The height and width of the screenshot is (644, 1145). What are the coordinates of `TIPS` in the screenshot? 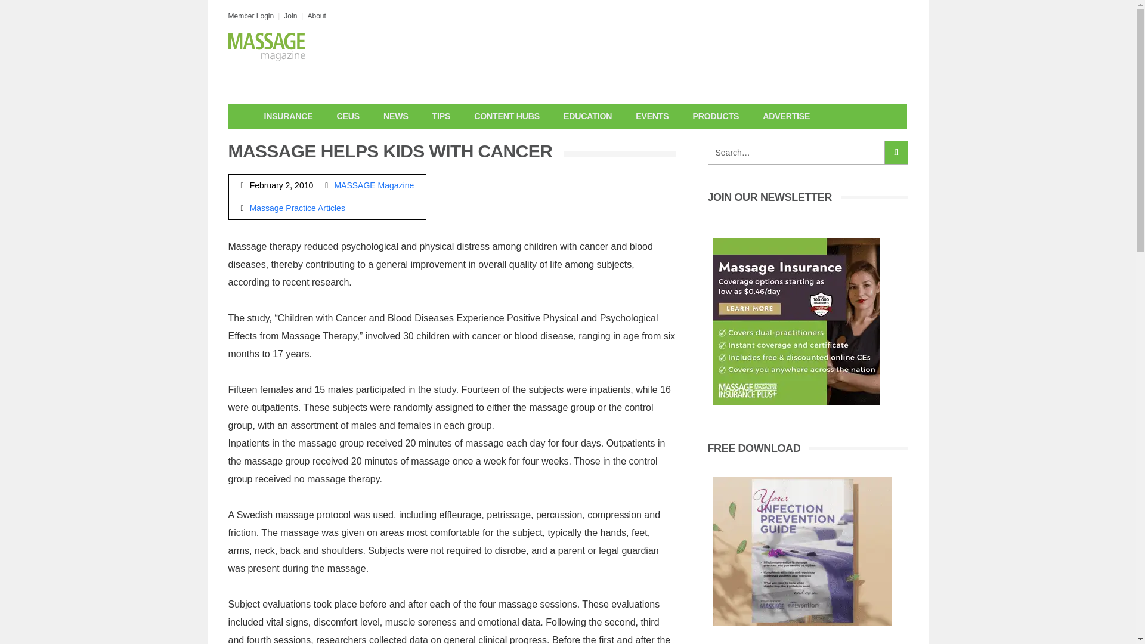 It's located at (441, 116).